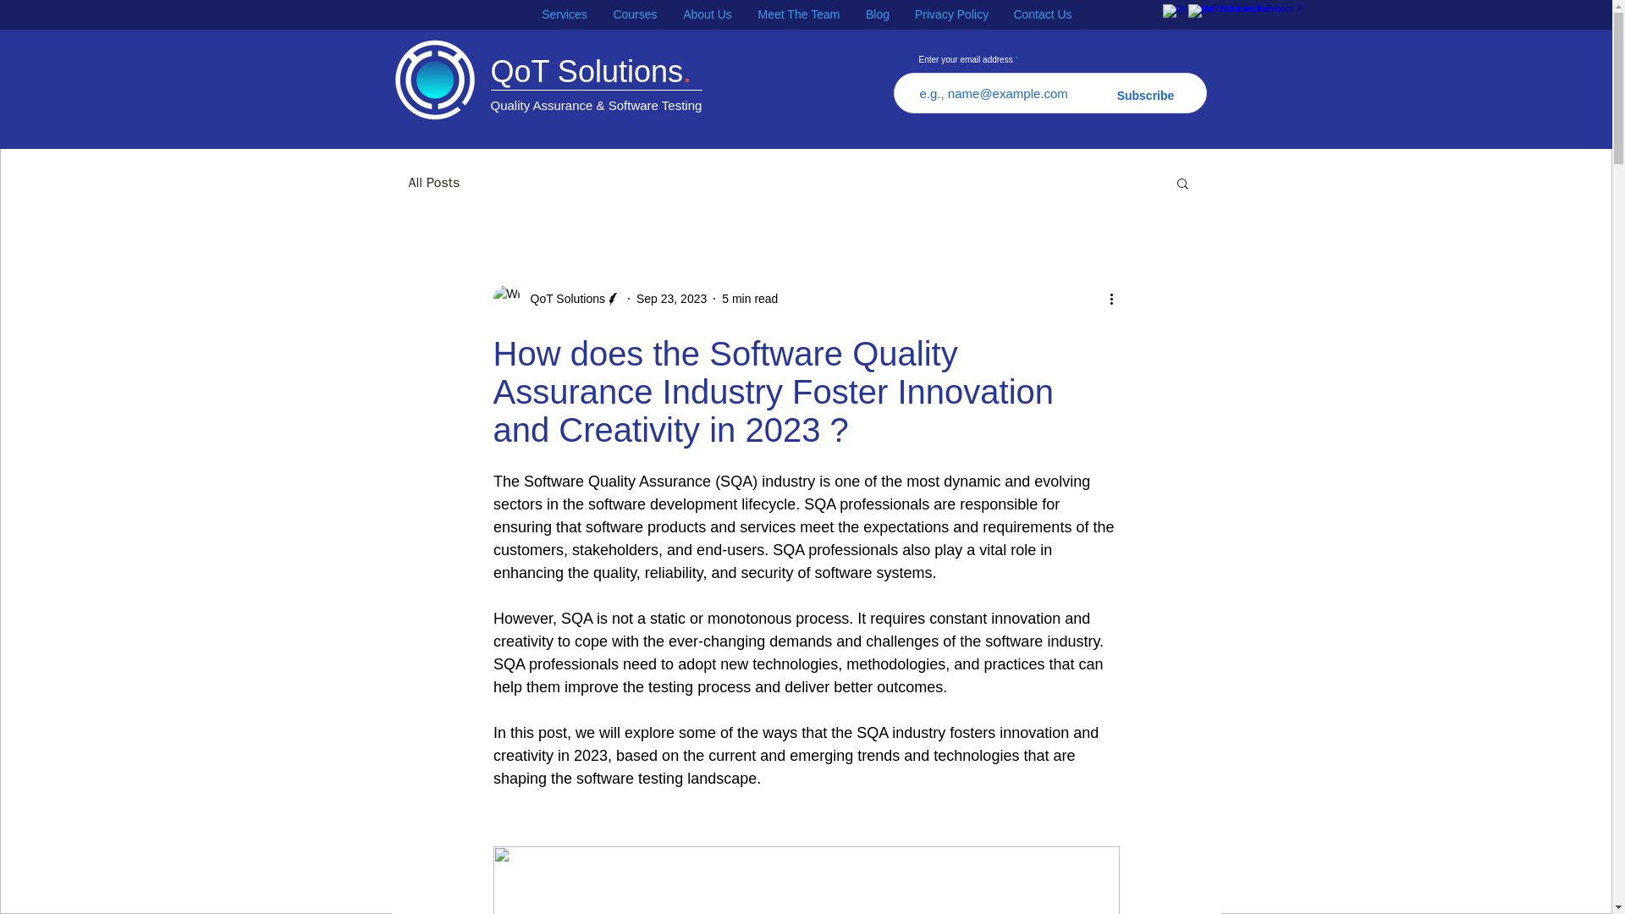  What do you see at coordinates (591, 71) in the screenshot?
I see `QoT Solutions.` at bounding box center [591, 71].